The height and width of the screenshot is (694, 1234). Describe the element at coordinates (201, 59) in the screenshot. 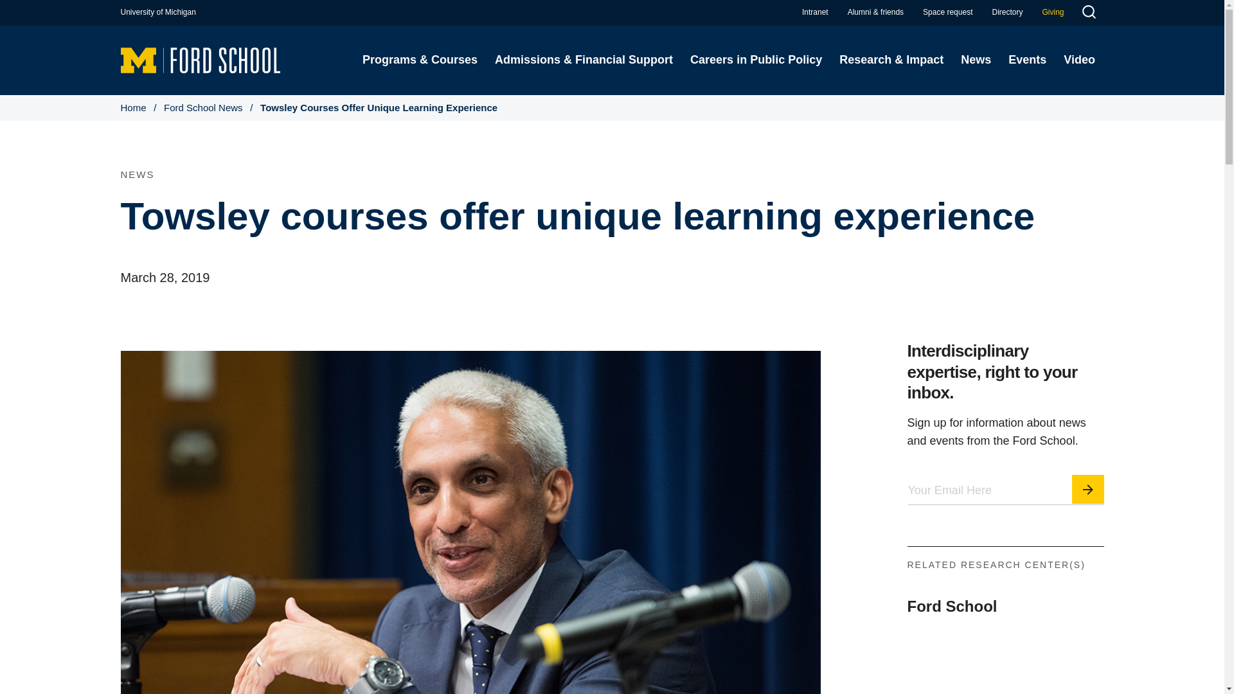

I see `Home` at that location.